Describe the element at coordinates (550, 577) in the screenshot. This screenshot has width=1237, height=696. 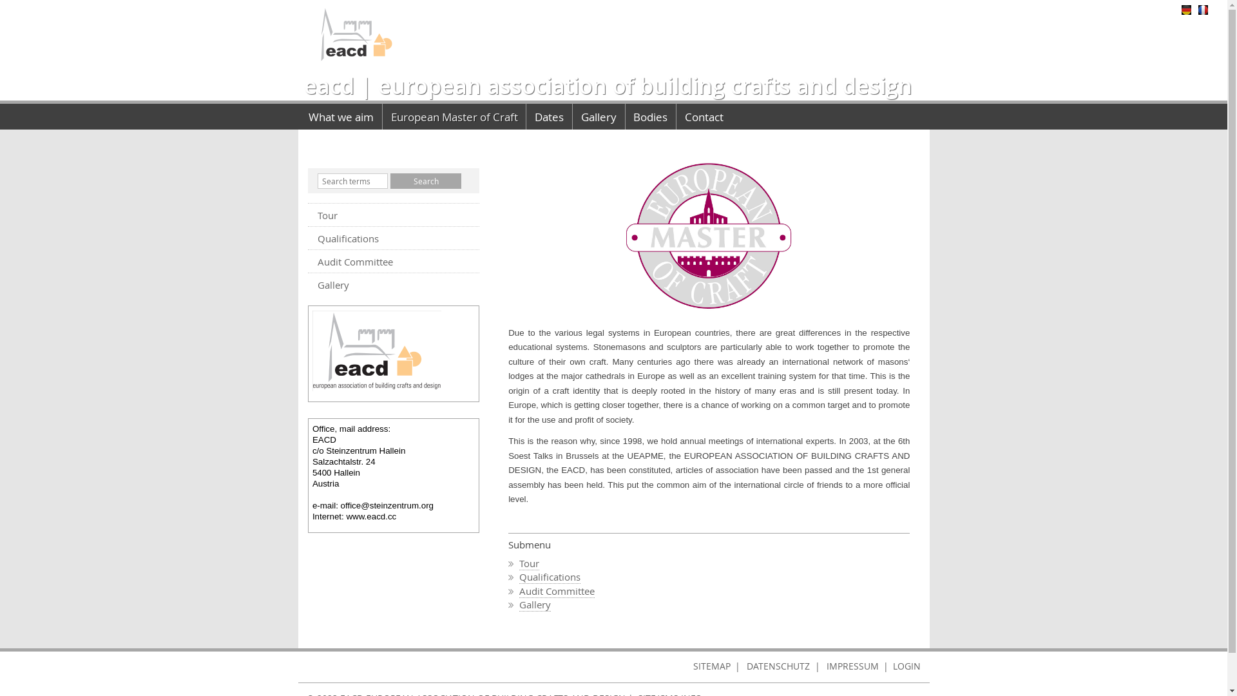
I see `Qualifications` at that location.